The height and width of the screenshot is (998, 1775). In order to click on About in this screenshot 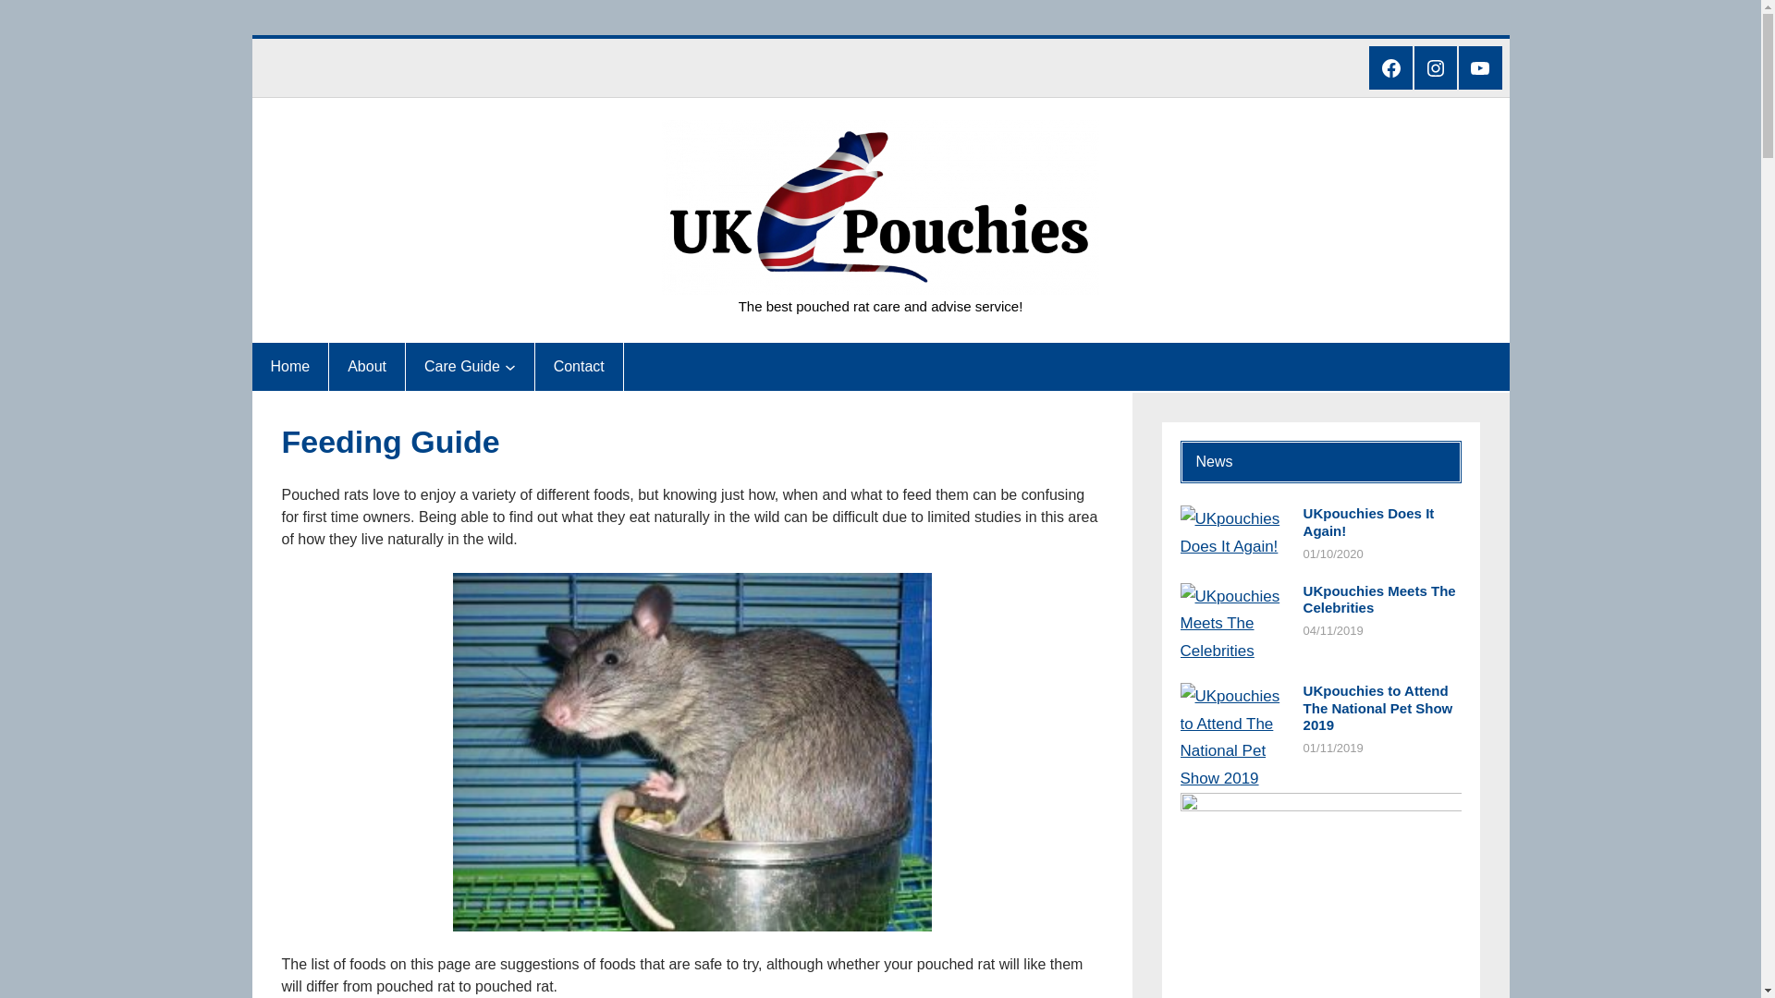, I will do `click(367, 367)`.